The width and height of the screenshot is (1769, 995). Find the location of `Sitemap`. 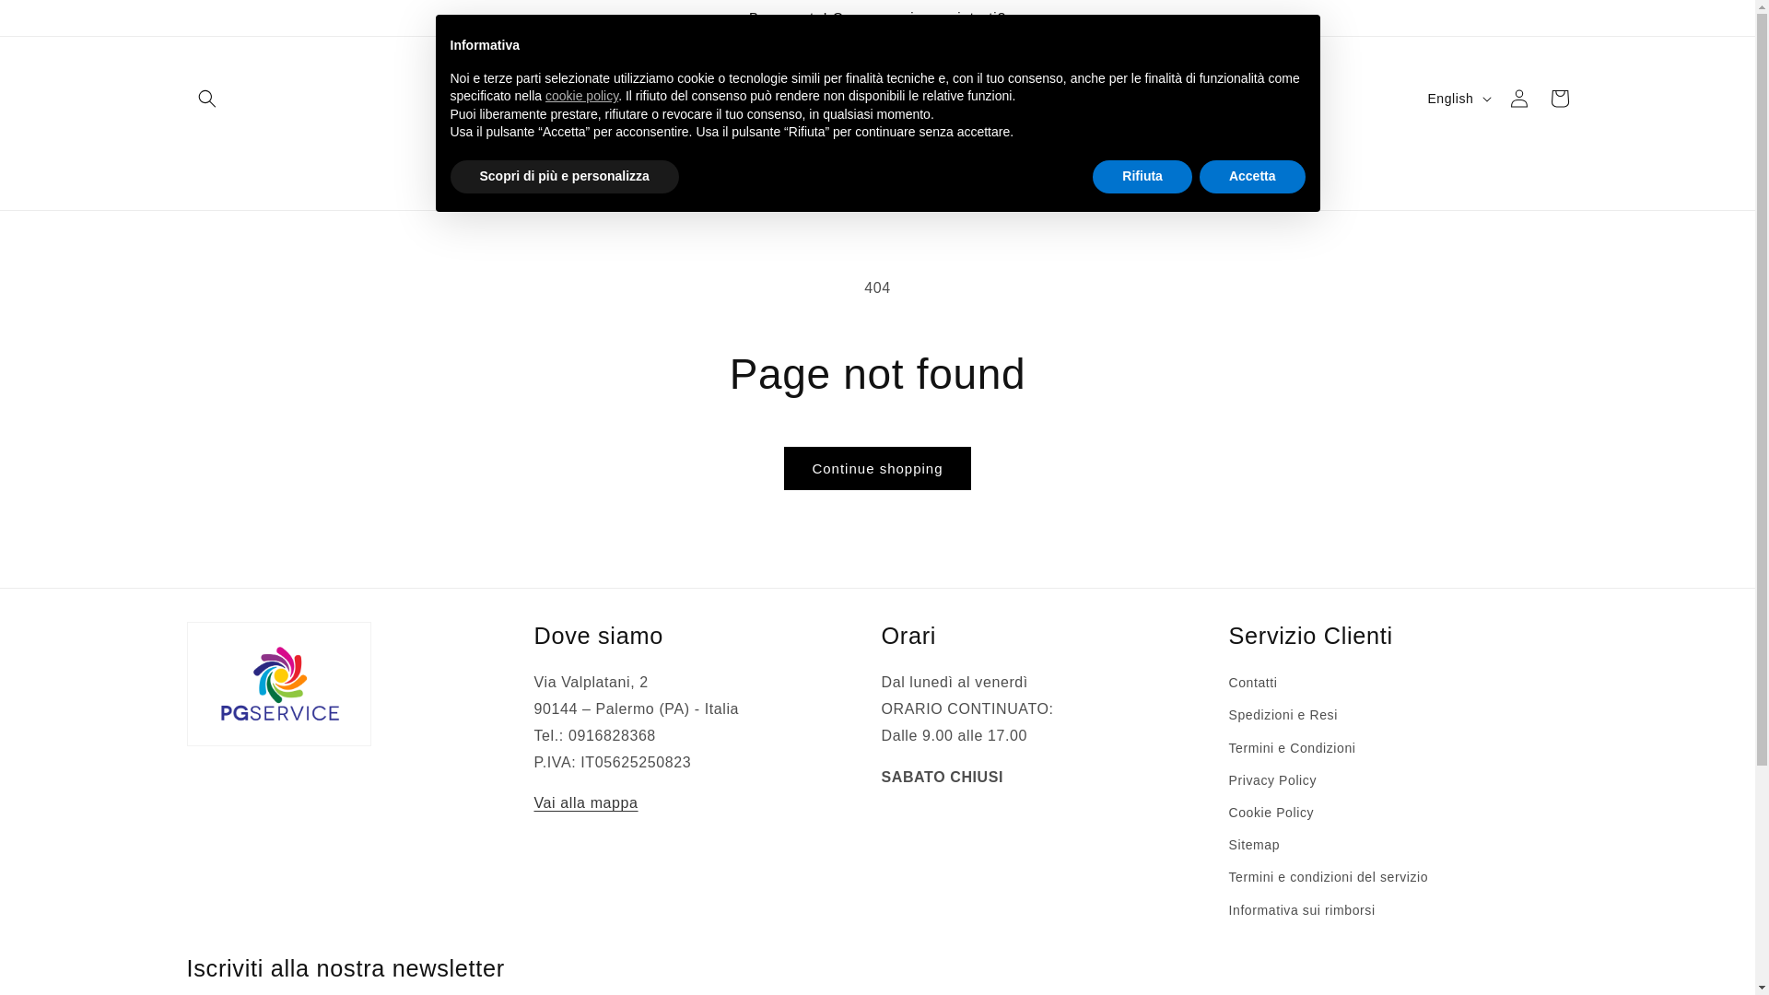

Sitemap is located at coordinates (1255, 846).